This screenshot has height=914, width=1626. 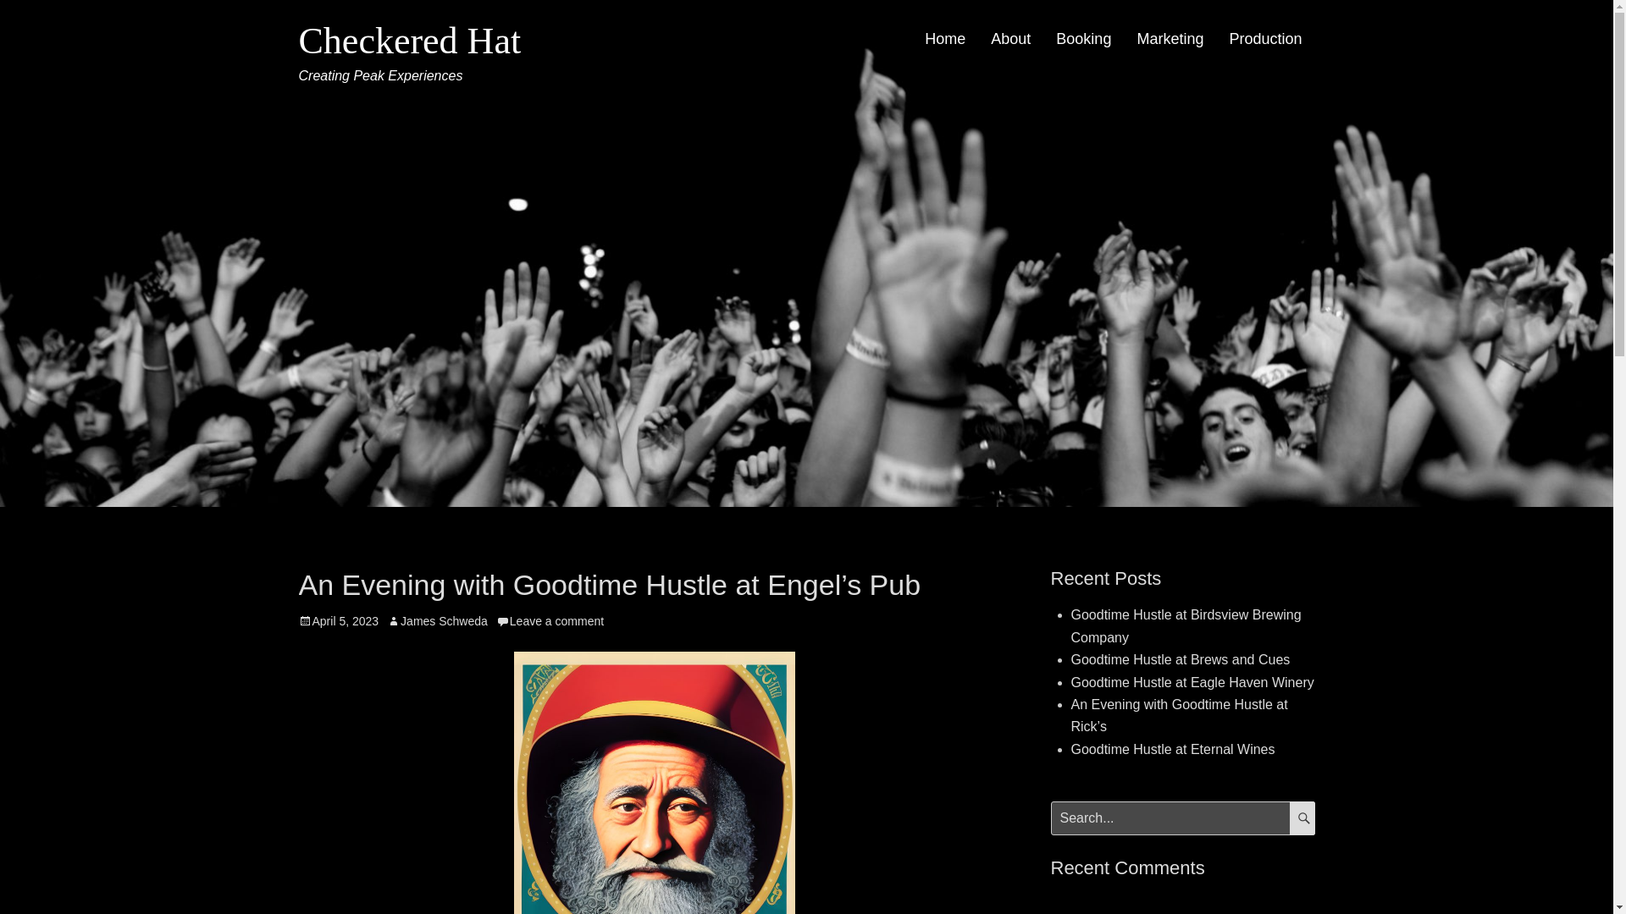 I want to click on Search for:, so click(x=1182, y=818).